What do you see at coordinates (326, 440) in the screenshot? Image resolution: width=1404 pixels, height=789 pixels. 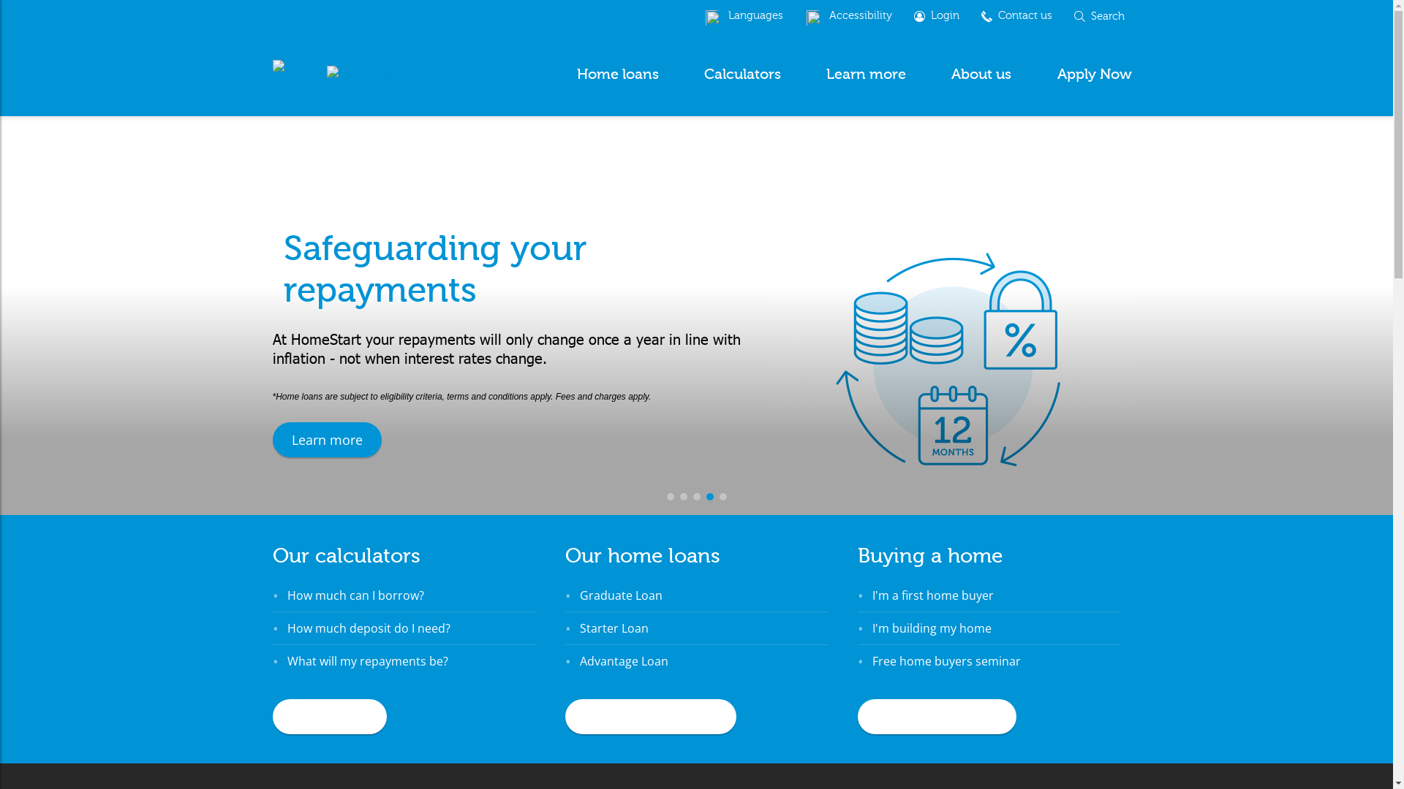 I see `Learn more` at bounding box center [326, 440].